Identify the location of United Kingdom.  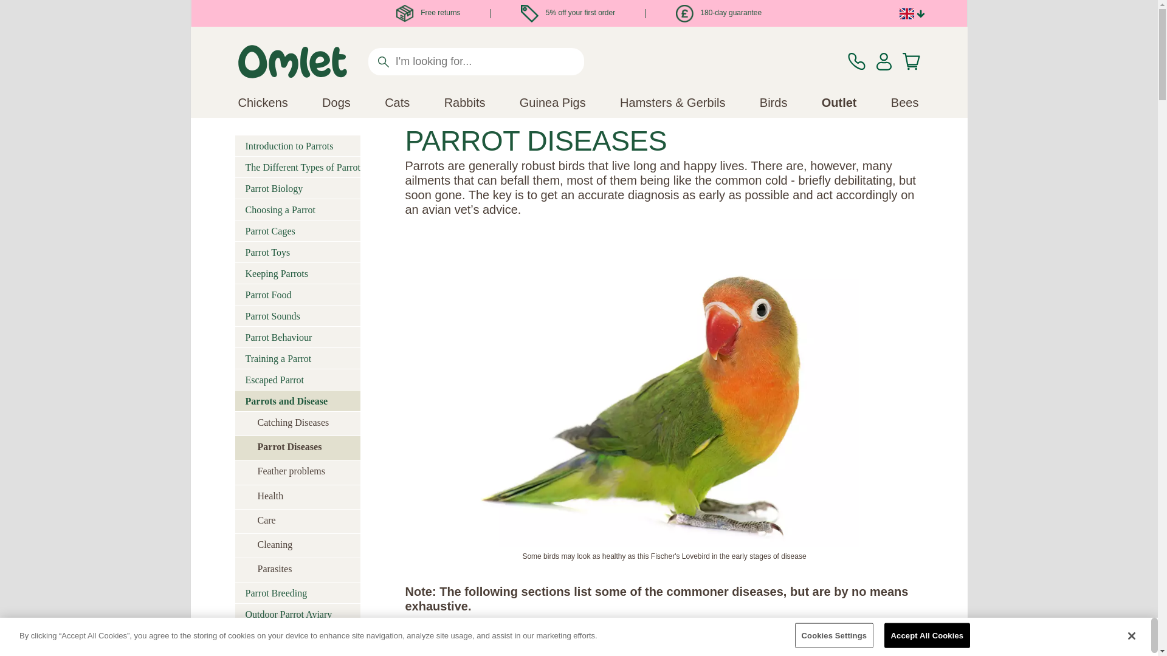
(907, 14).